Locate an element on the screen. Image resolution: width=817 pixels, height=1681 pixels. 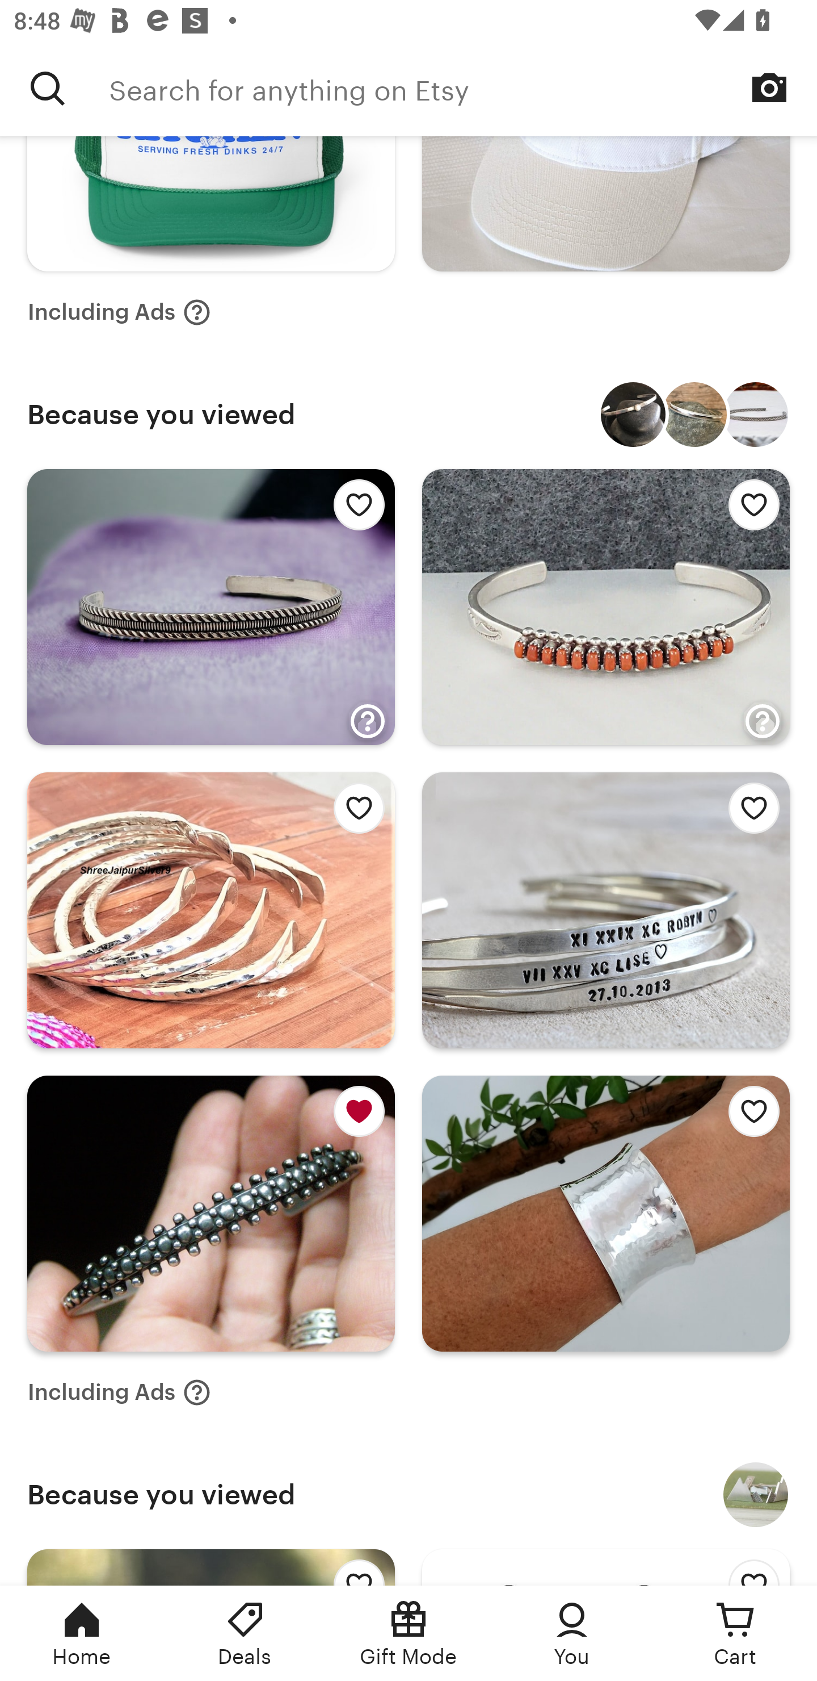
You is located at coordinates (572, 1633).